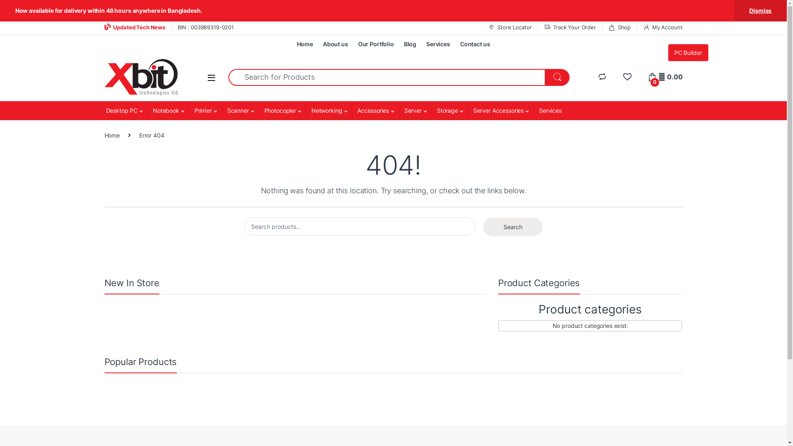  I want to click on Shop, so click(620, 27).